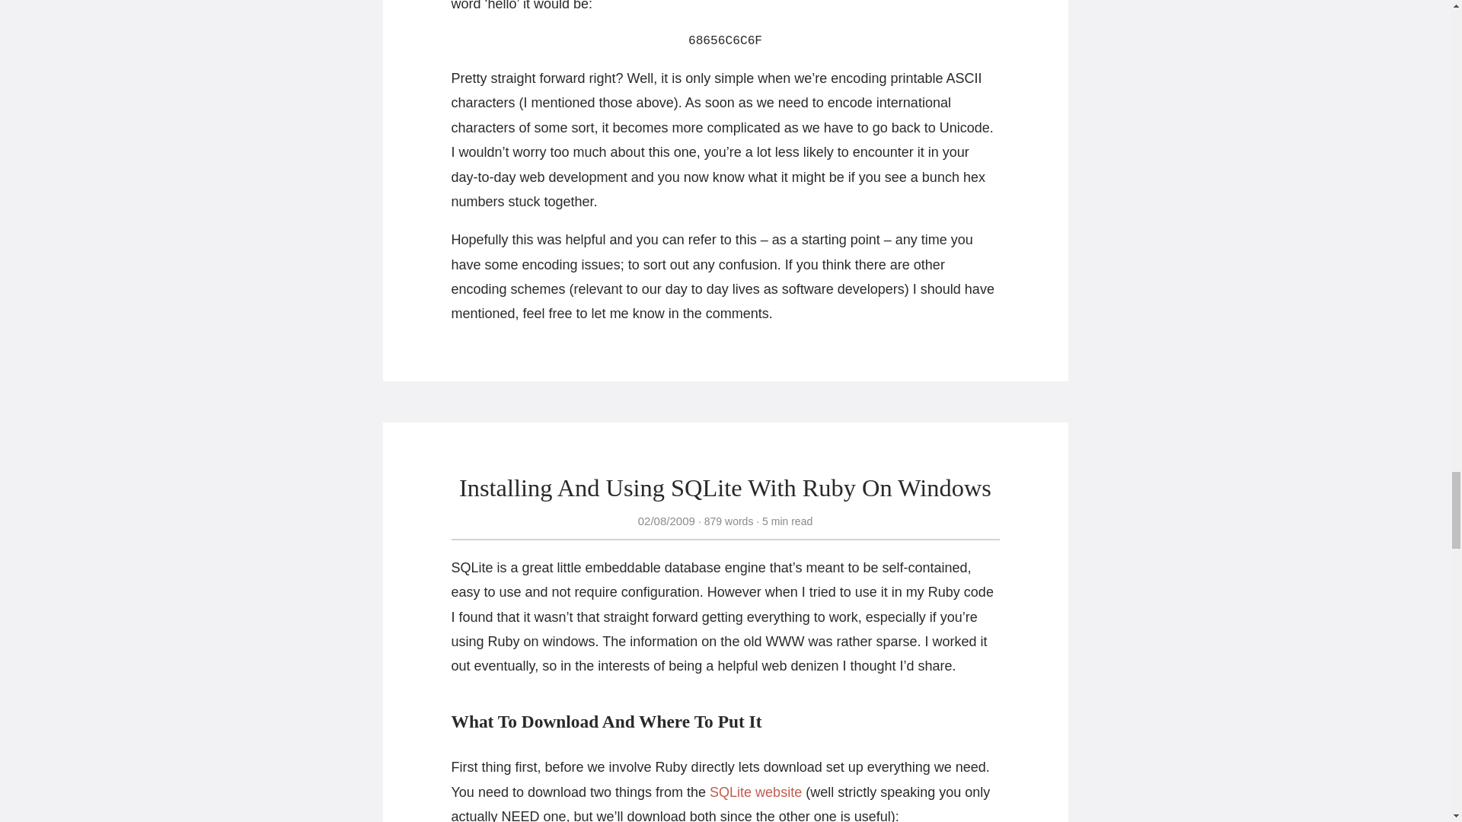 The height and width of the screenshot is (822, 1462). I want to click on Installing And Using SQLite With Ruby On Windows, so click(725, 487).